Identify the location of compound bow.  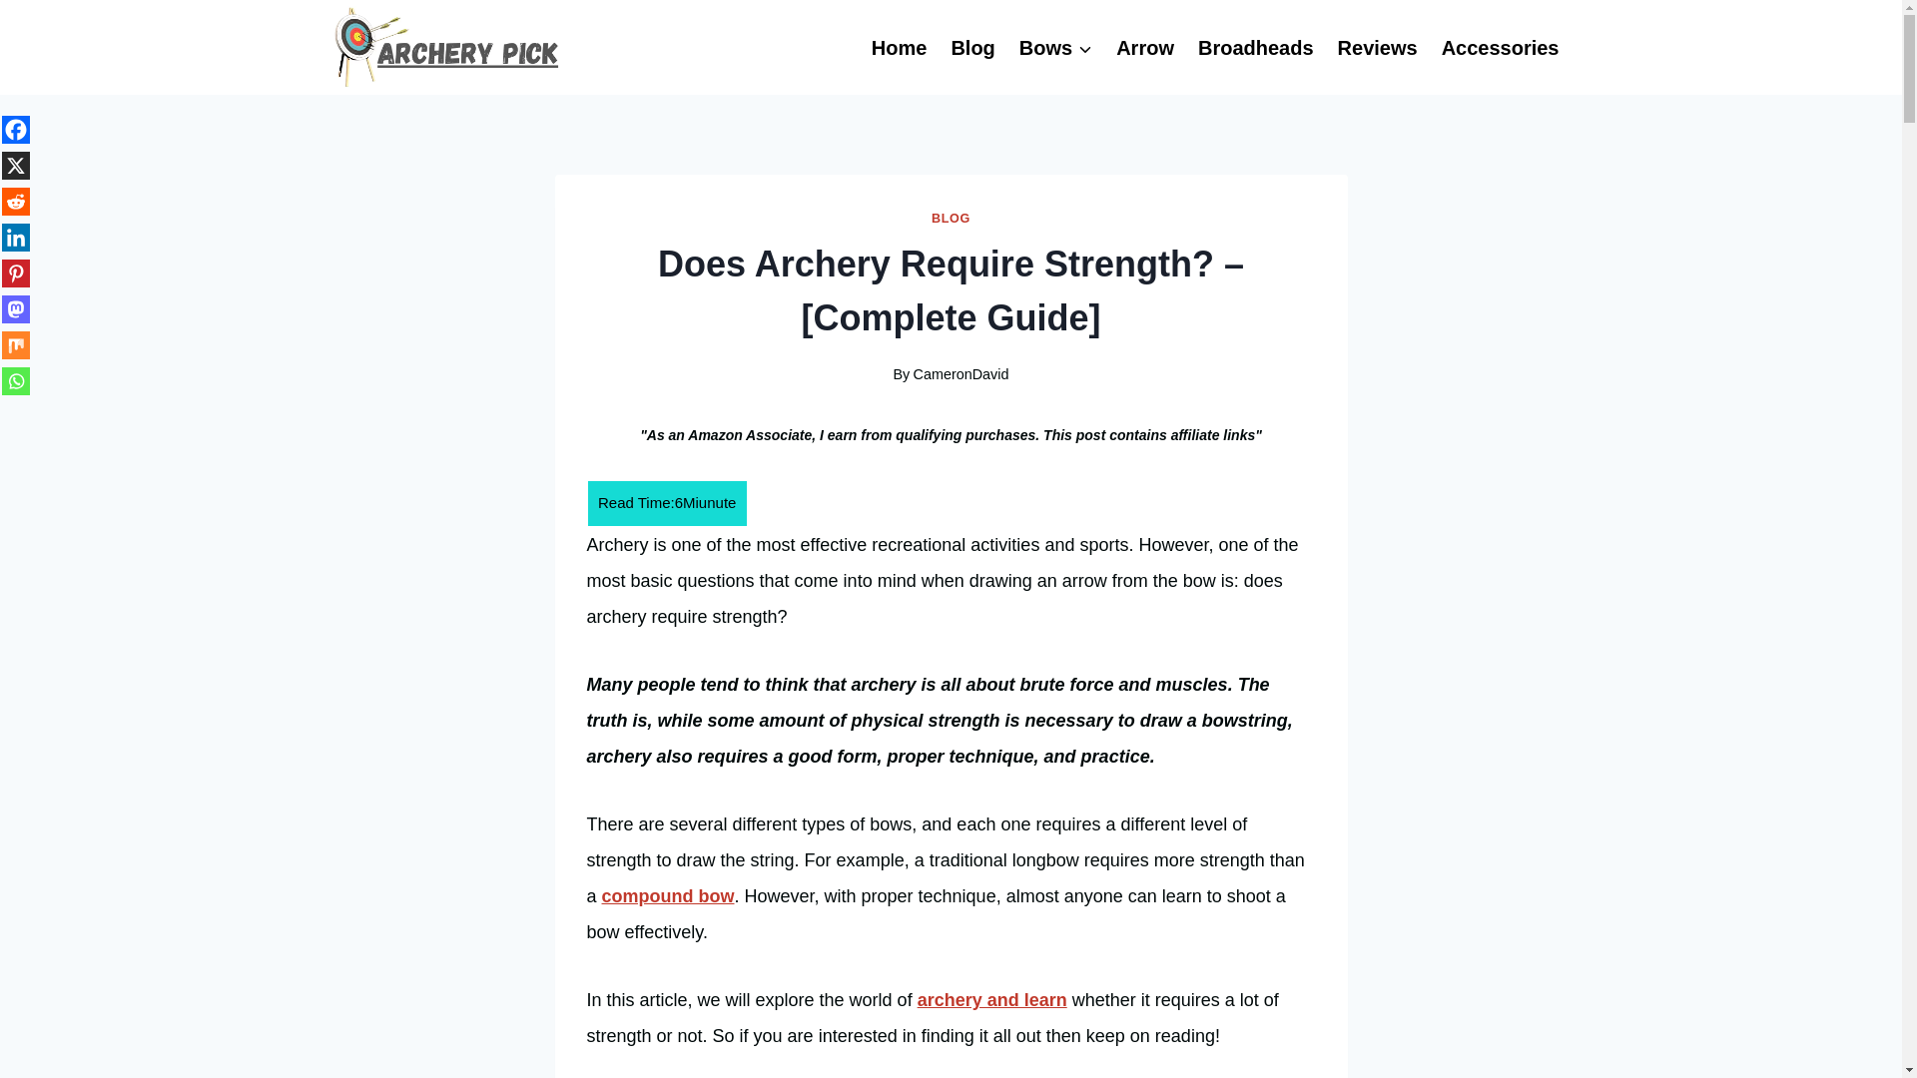
(667, 896).